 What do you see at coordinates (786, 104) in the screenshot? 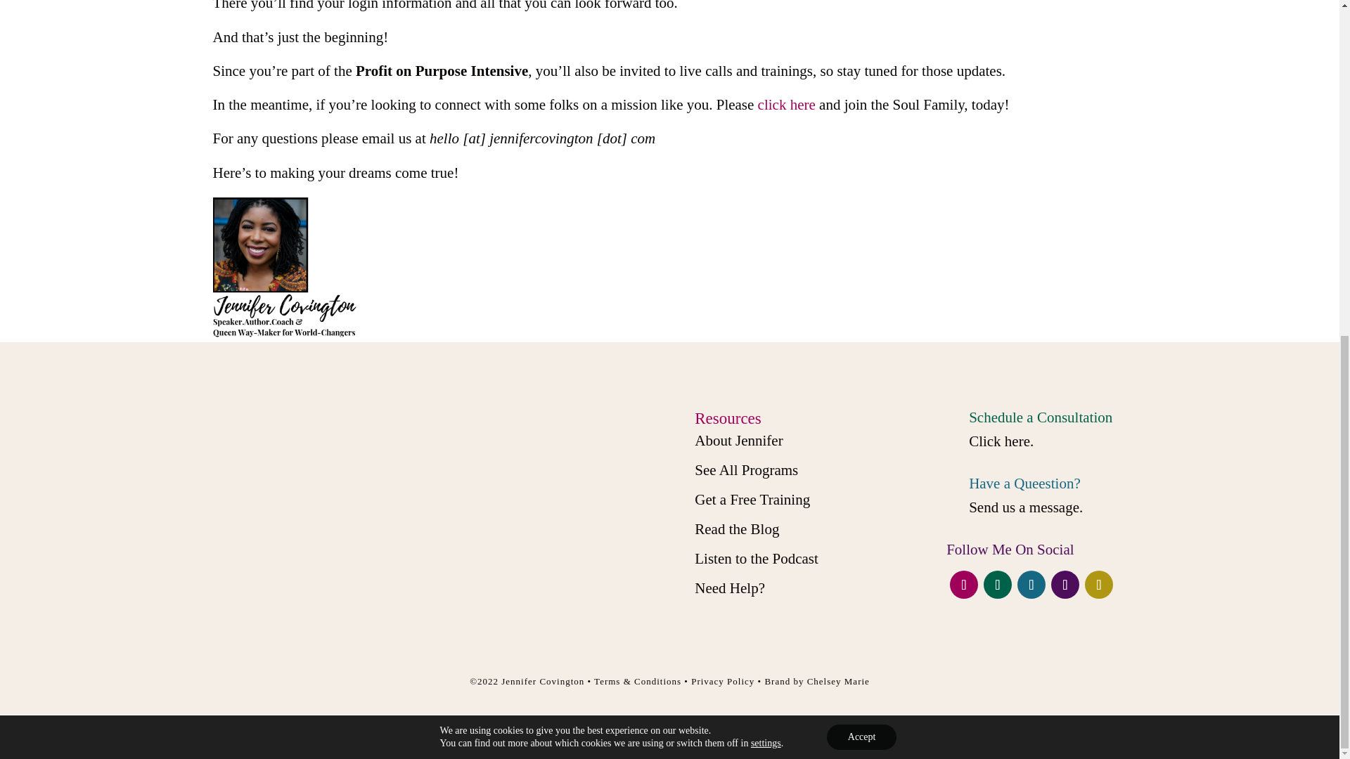
I see `click here` at bounding box center [786, 104].